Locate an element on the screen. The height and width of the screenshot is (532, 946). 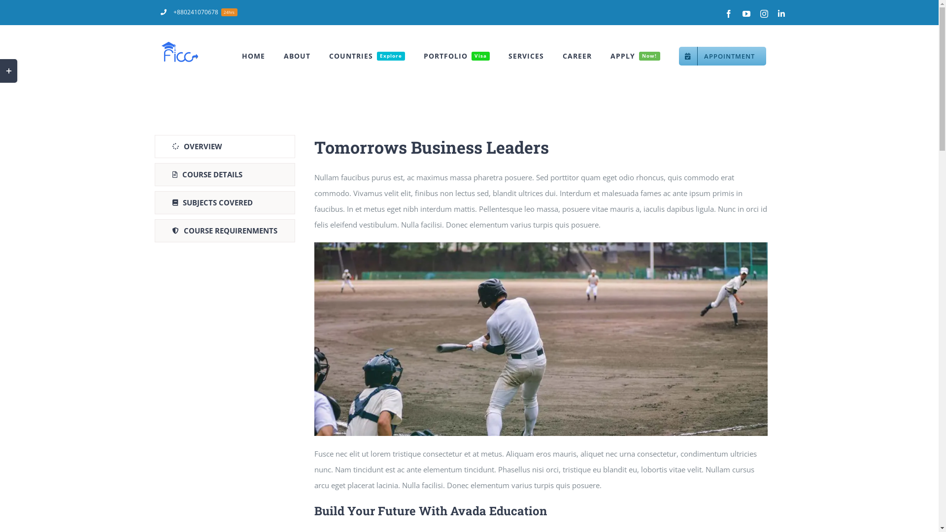
CAREER is located at coordinates (577, 56).